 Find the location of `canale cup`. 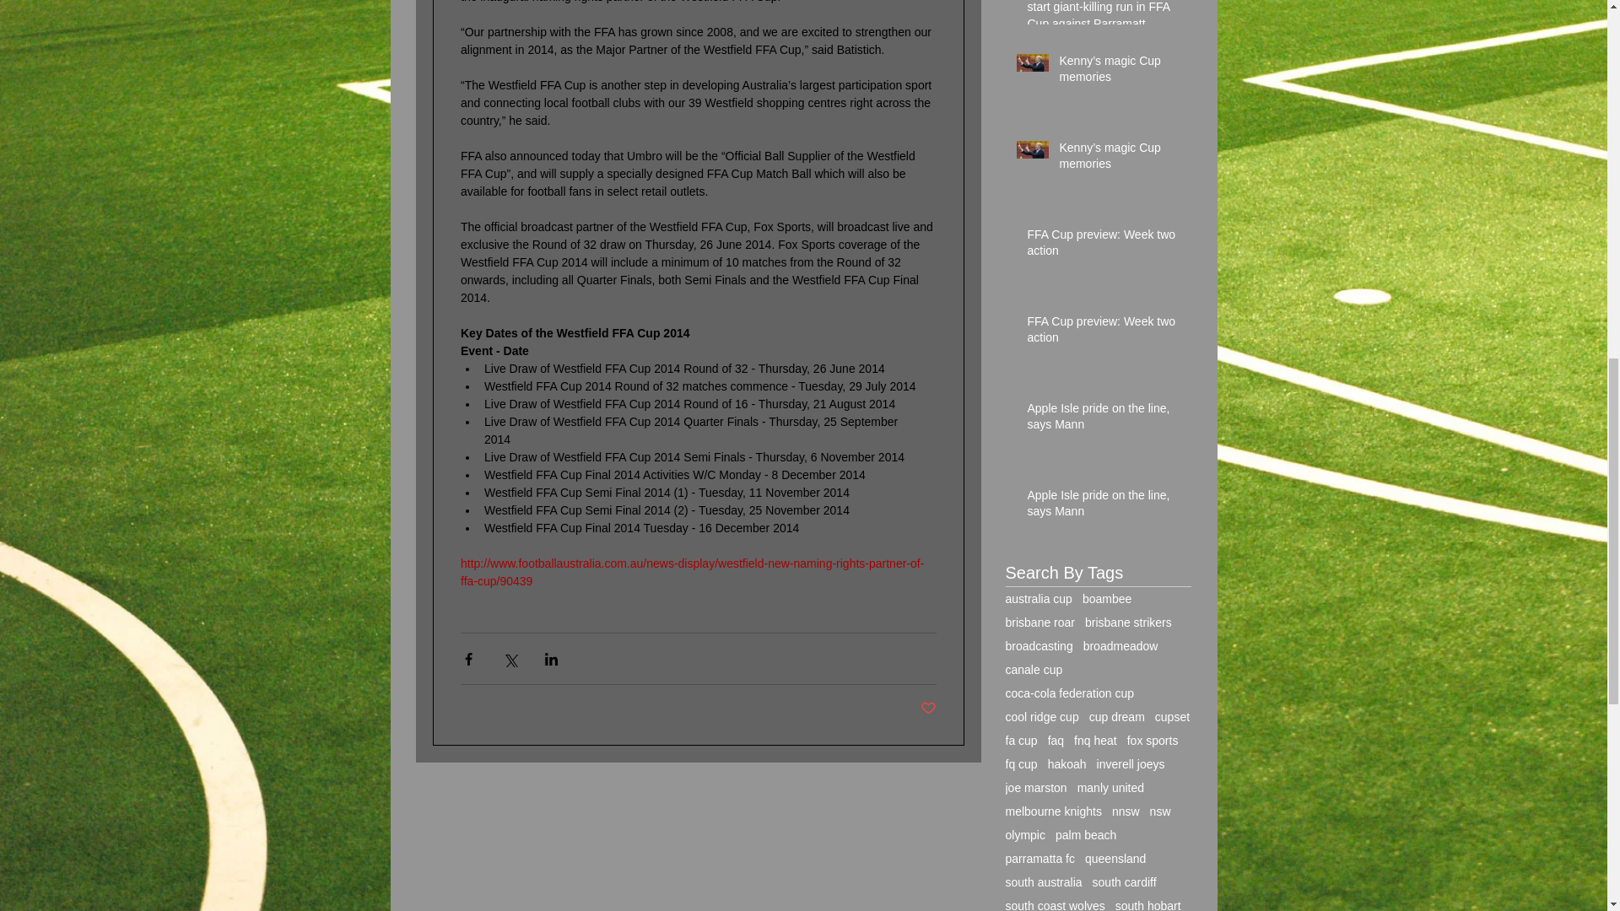

canale cup is located at coordinates (1034, 670).